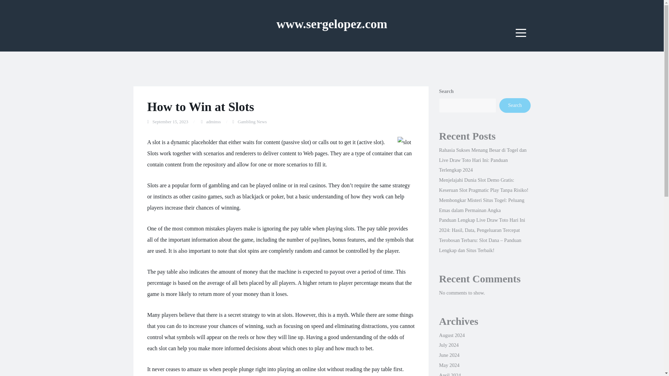 The image size is (669, 376). What do you see at coordinates (521, 33) in the screenshot?
I see `Menu` at bounding box center [521, 33].